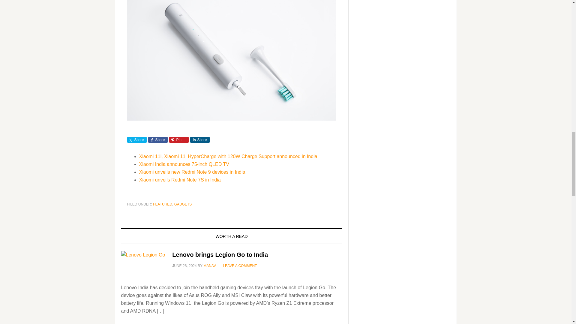 Image resolution: width=576 pixels, height=324 pixels. I want to click on Pin, so click(179, 140).